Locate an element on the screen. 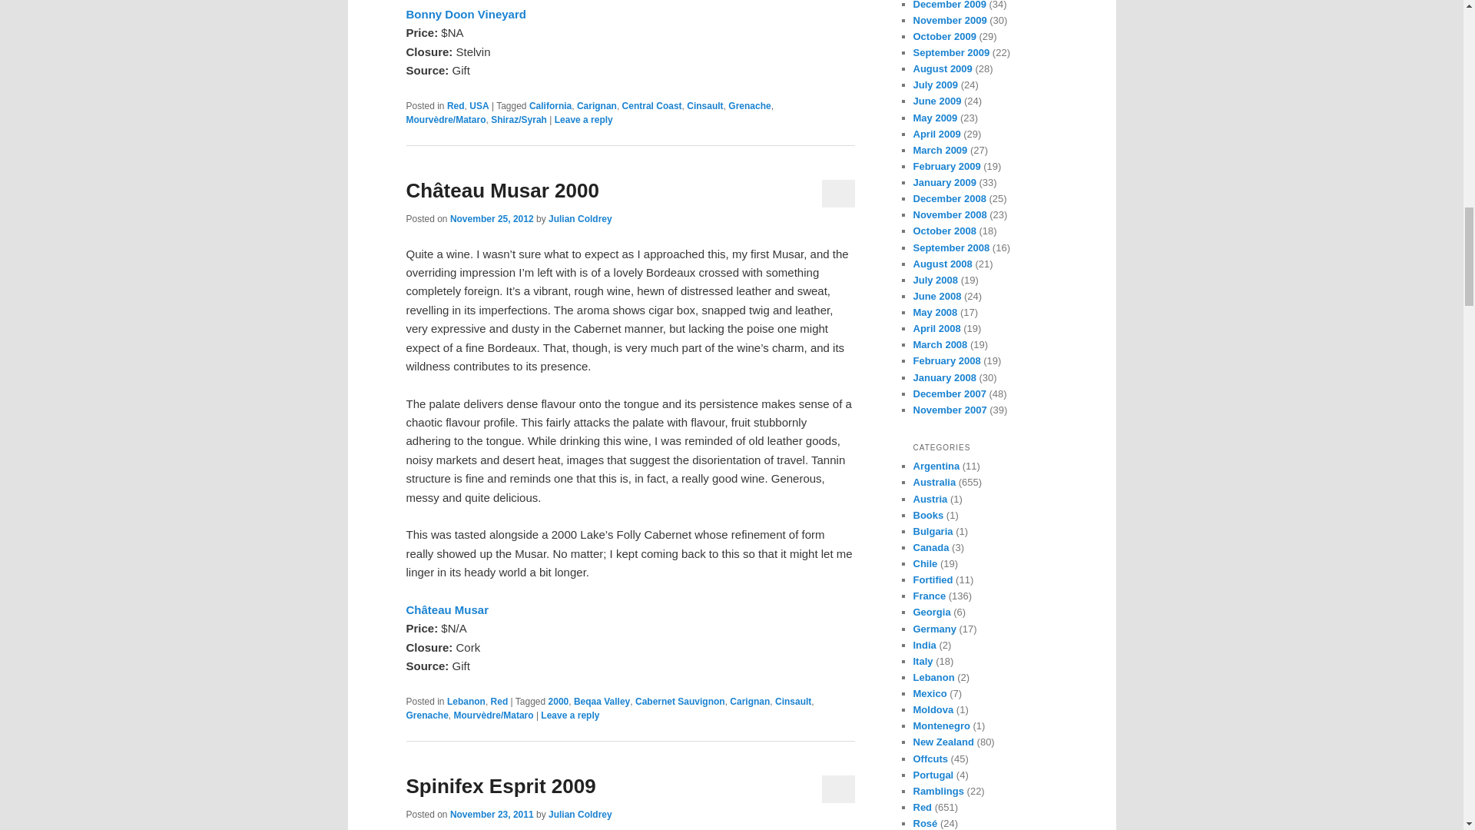 The image size is (1475, 830). Leave a reply is located at coordinates (584, 120).